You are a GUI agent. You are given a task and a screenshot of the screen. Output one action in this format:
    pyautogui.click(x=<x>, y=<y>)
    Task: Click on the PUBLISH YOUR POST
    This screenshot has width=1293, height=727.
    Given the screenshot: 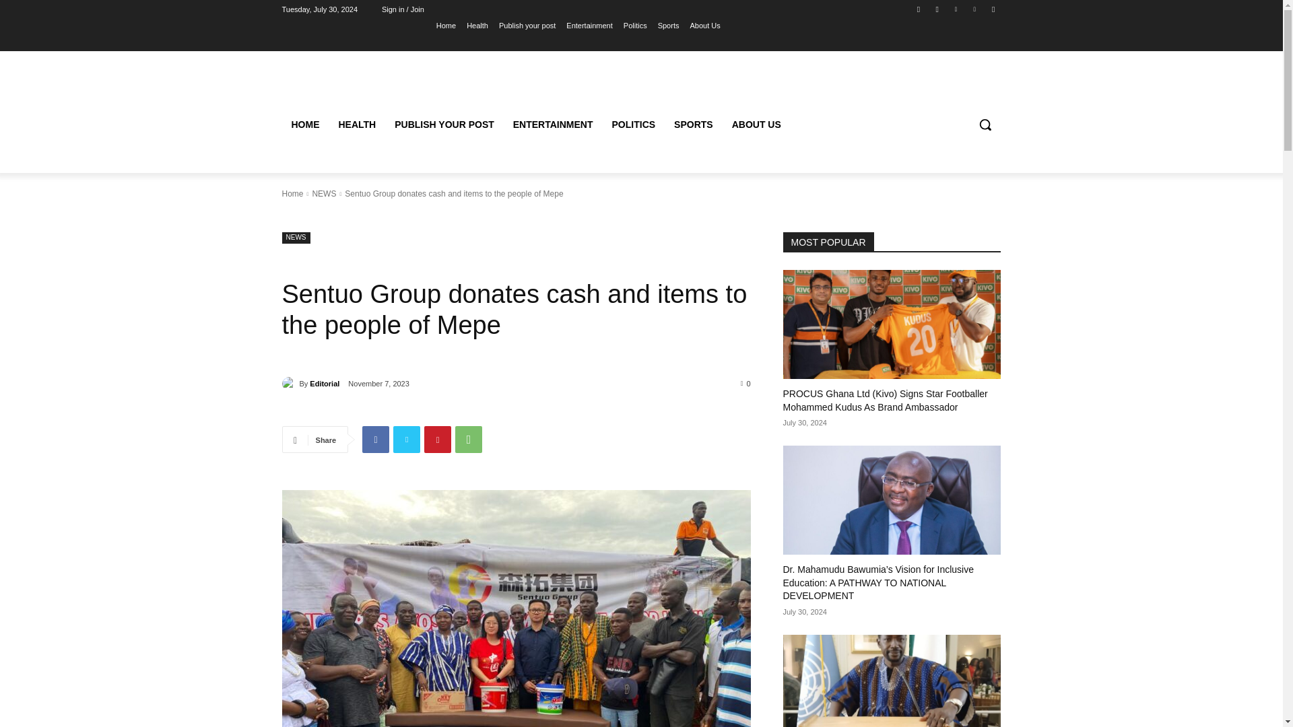 What is the action you would take?
    pyautogui.click(x=444, y=124)
    